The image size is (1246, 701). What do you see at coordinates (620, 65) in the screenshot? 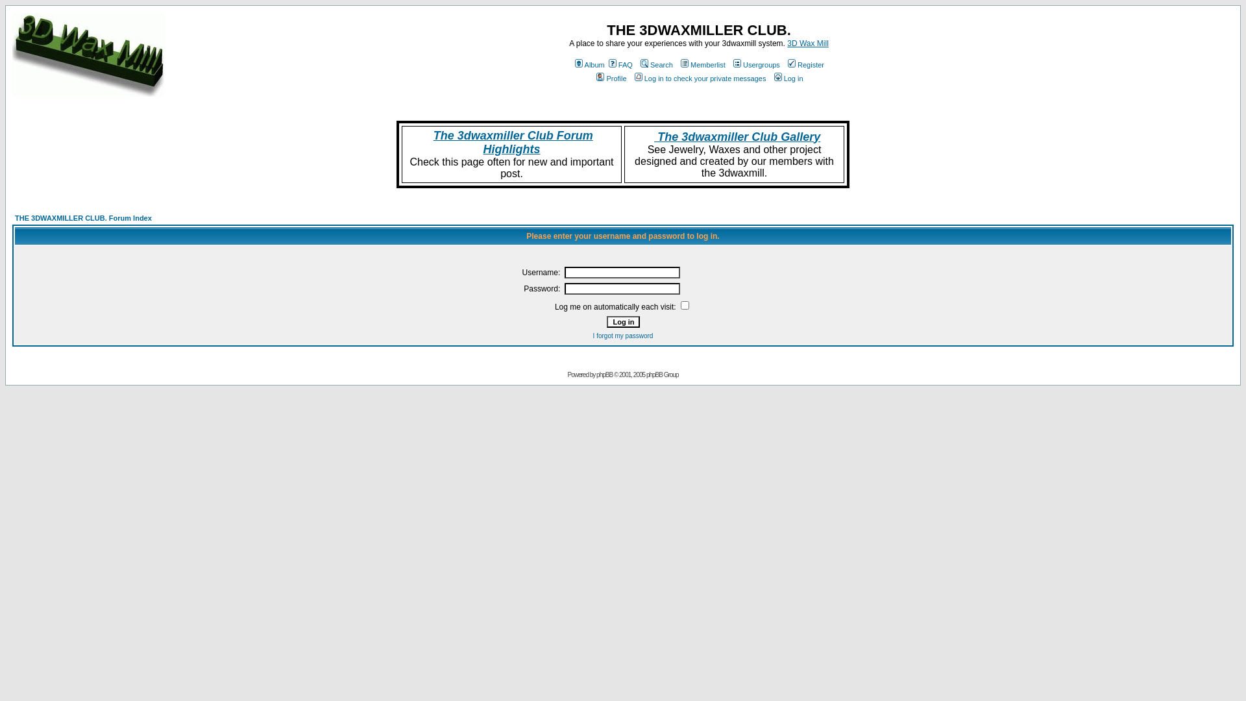
I see `FAQ` at bounding box center [620, 65].